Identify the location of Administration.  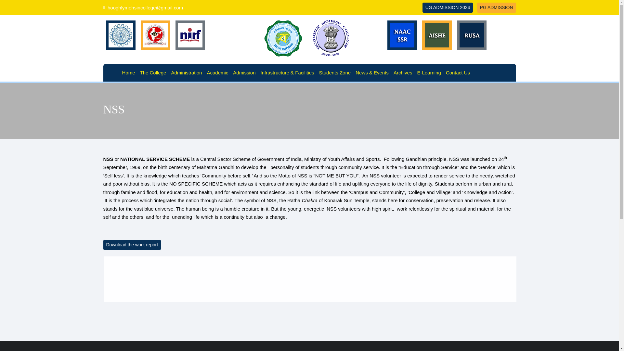
(187, 72).